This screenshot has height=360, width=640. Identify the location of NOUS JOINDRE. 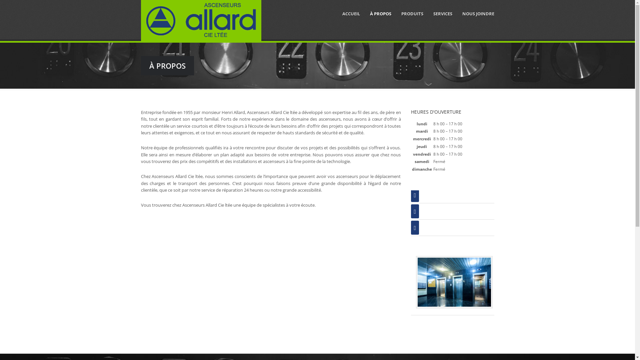
(478, 14).